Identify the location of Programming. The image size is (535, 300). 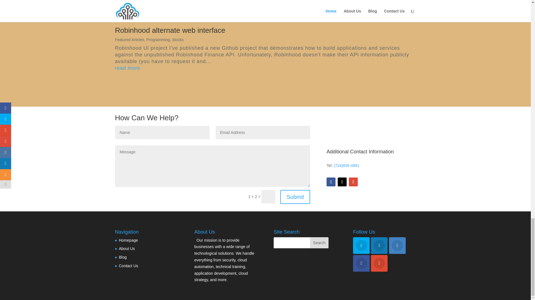
(158, 40).